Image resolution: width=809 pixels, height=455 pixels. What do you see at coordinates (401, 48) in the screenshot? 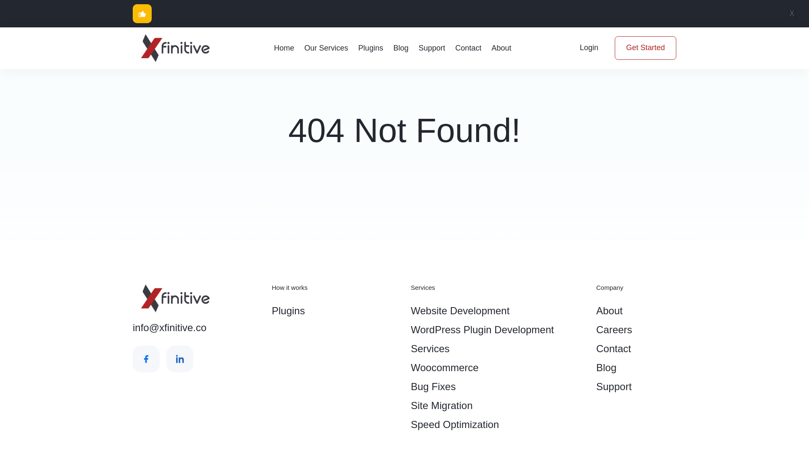
I see `Blog` at bounding box center [401, 48].